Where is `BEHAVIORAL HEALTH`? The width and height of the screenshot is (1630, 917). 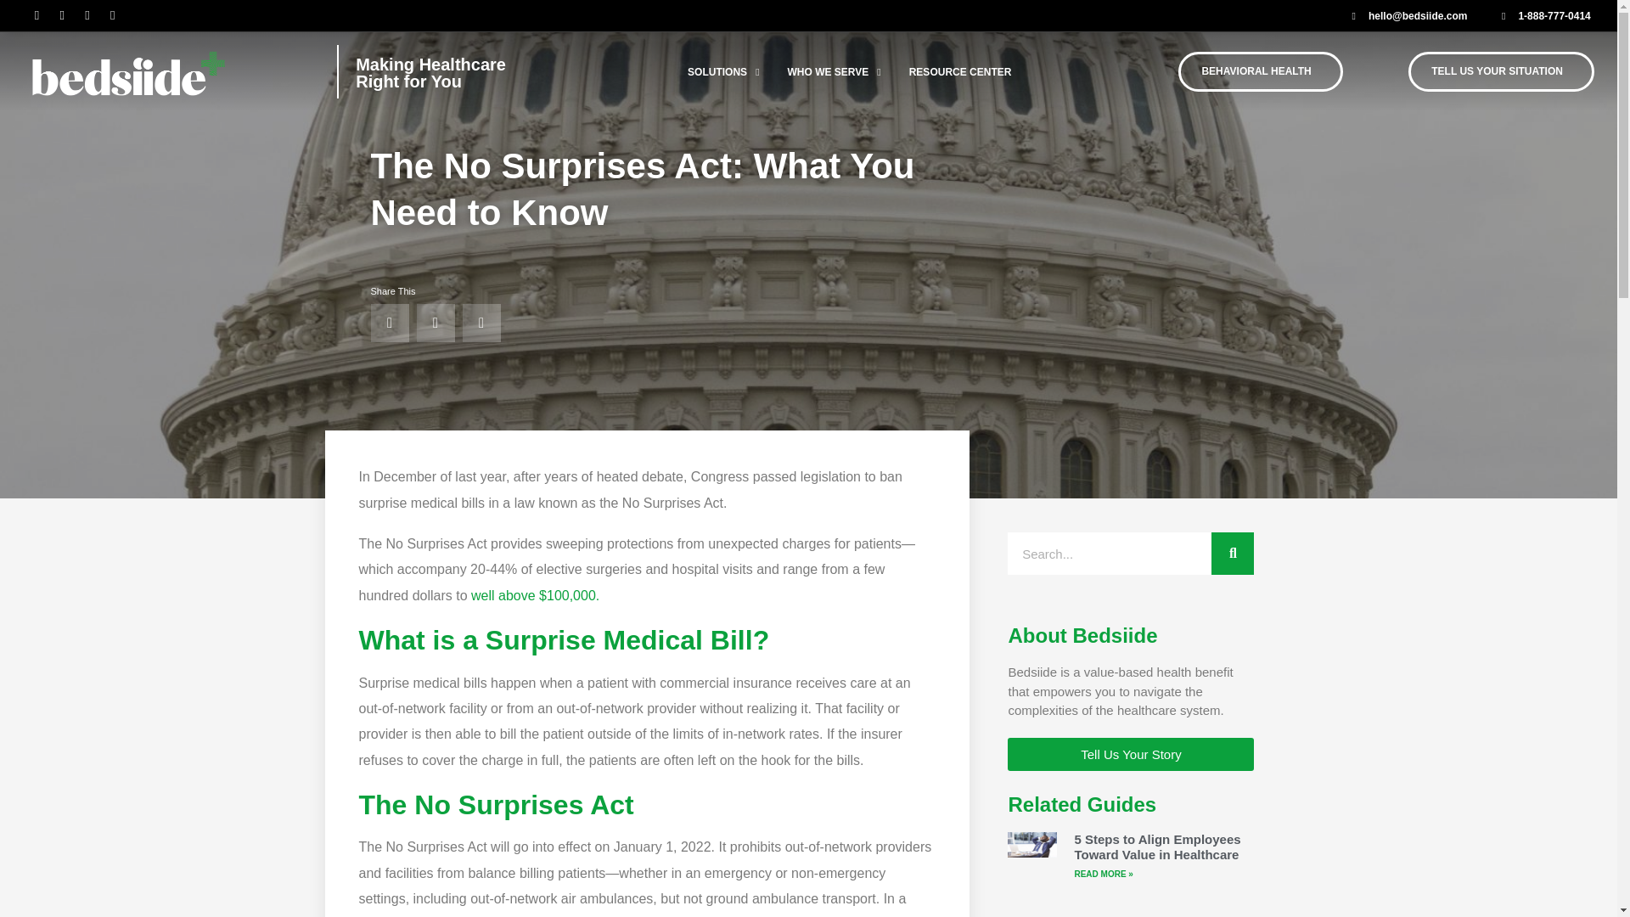
BEHAVIORAL HEALTH is located at coordinates (1260, 71).